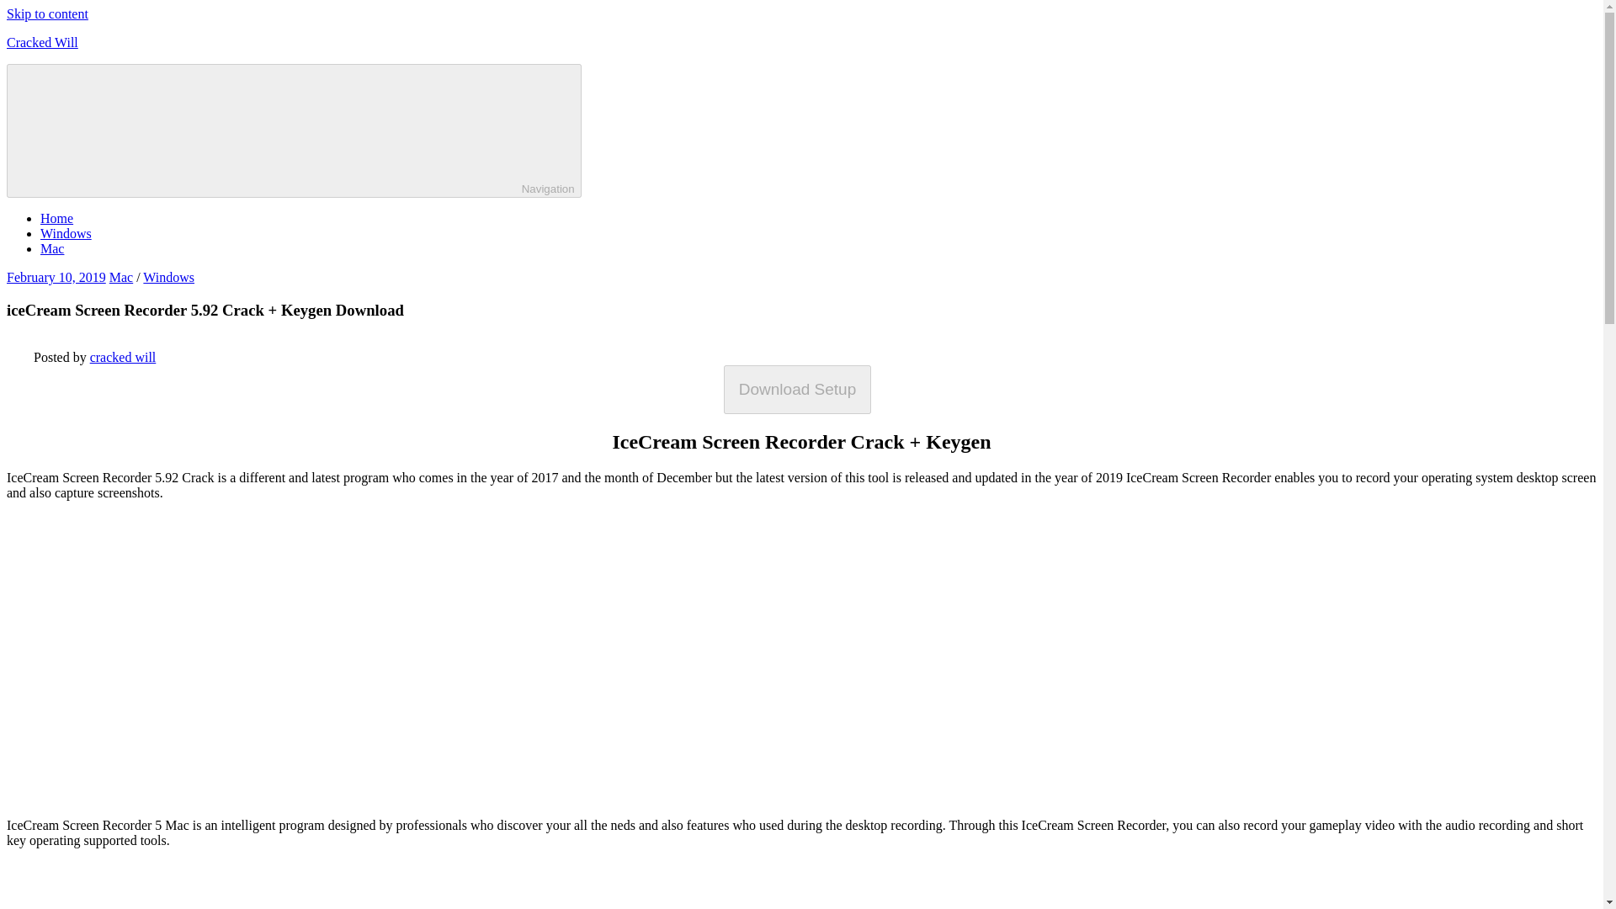 This screenshot has height=909, width=1616. Describe the element at coordinates (123, 357) in the screenshot. I see `cracked will` at that location.